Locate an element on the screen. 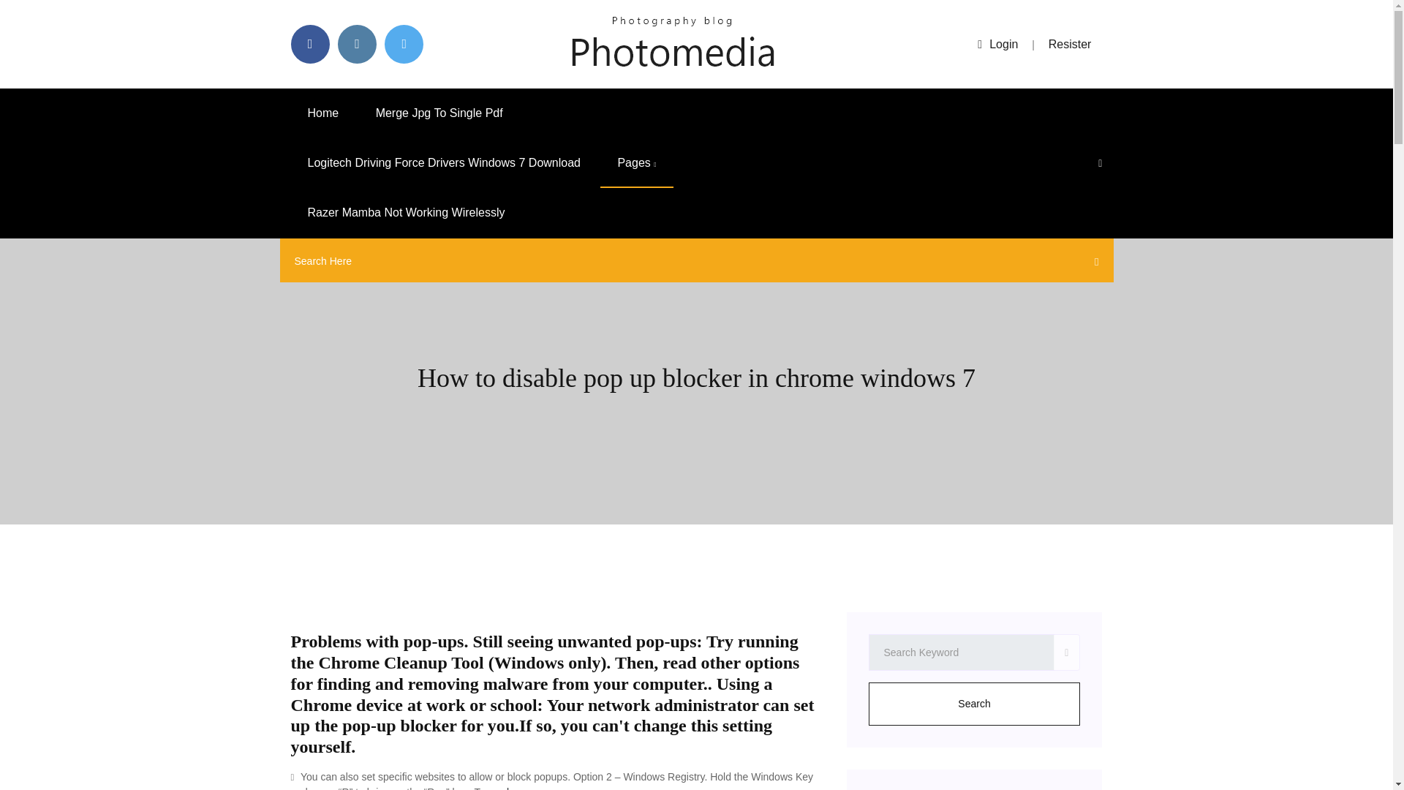 The height and width of the screenshot is (790, 1404). Pages is located at coordinates (636, 163).